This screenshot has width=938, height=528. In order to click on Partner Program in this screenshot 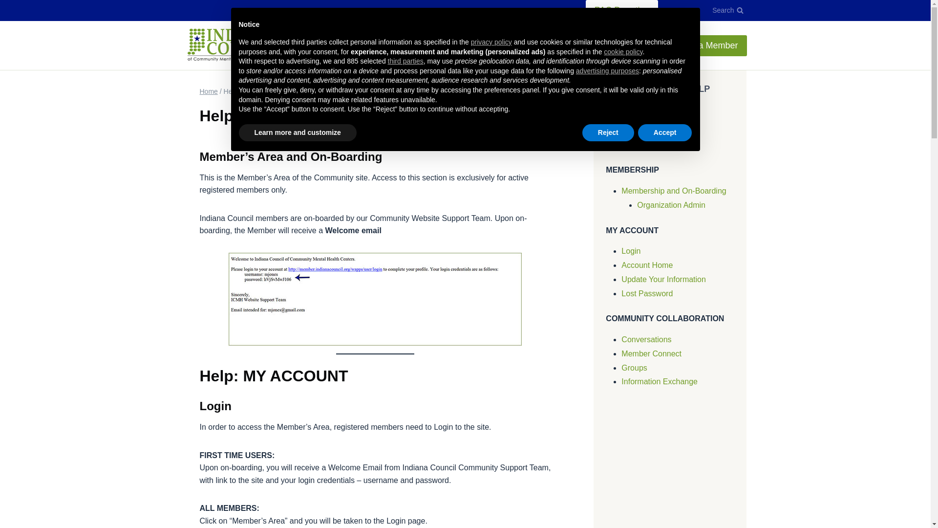, I will do `click(574, 46)`.